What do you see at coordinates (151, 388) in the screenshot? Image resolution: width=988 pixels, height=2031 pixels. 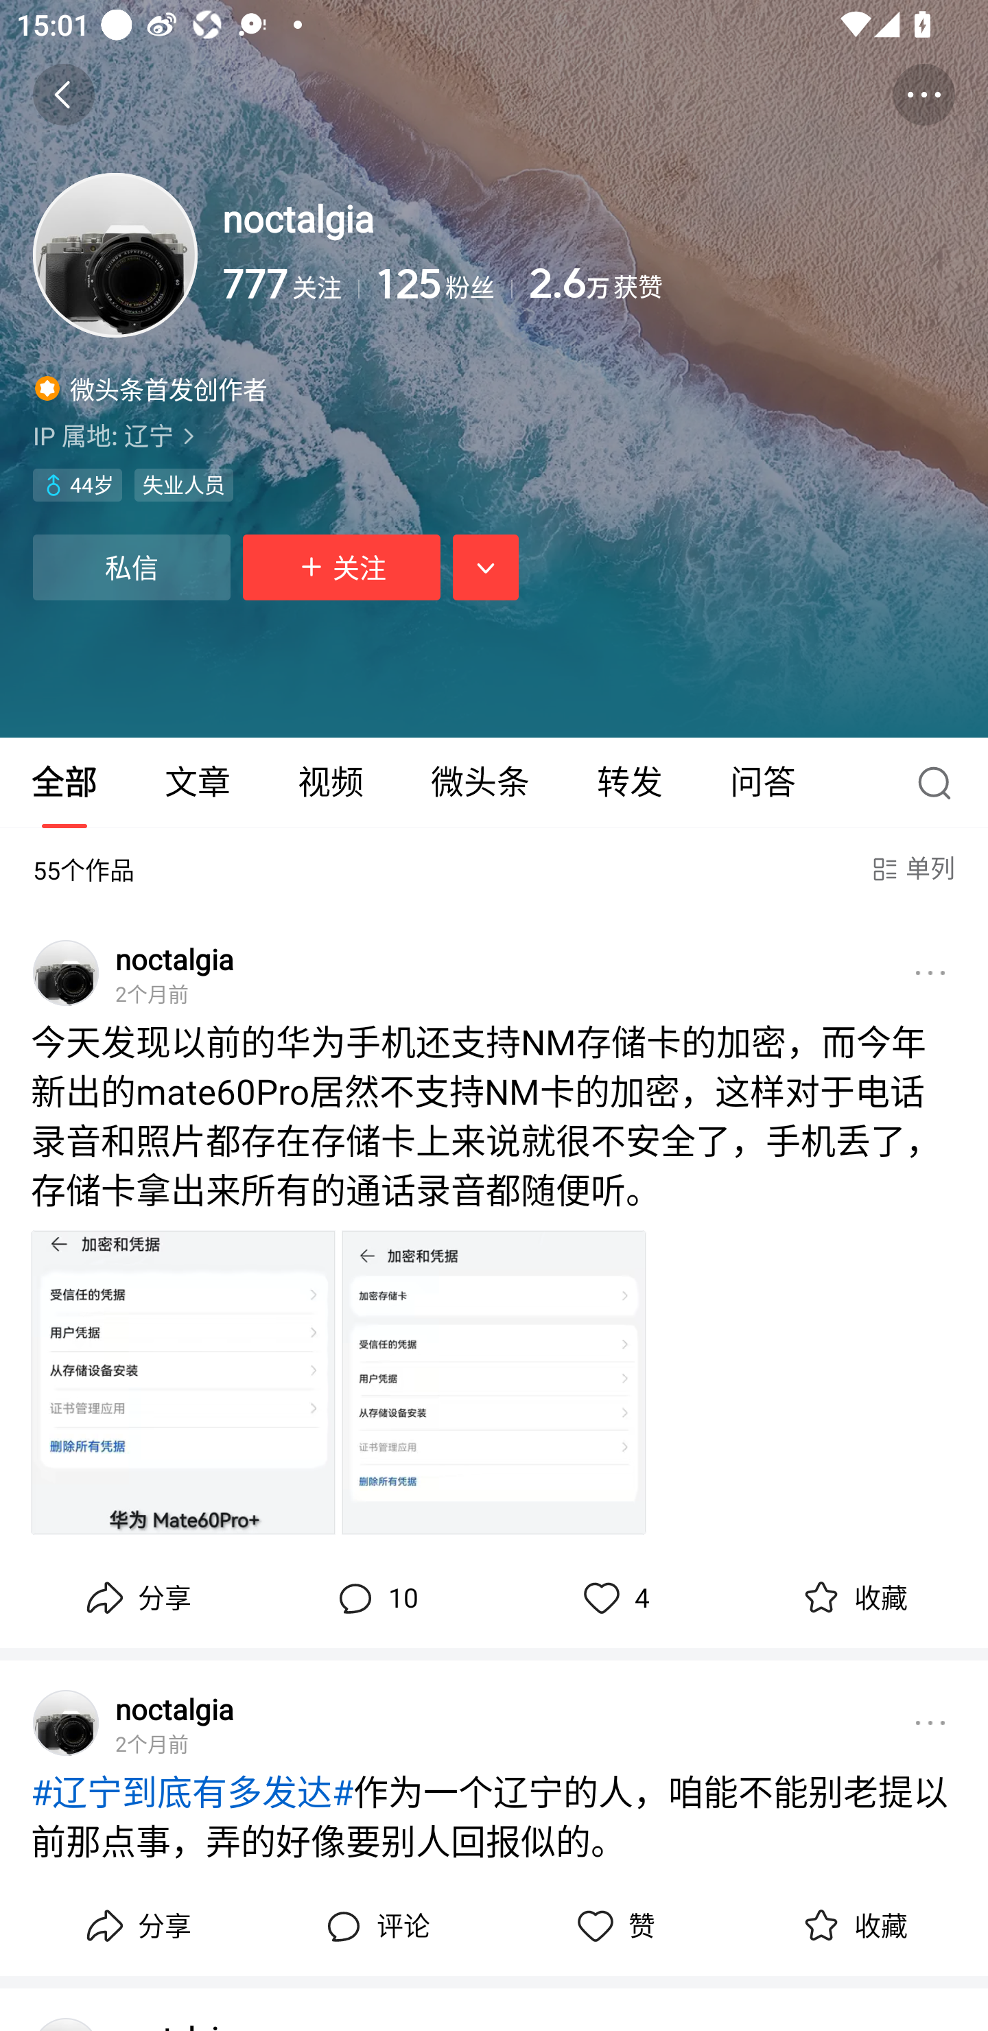 I see `微头条首发创作者` at bounding box center [151, 388].